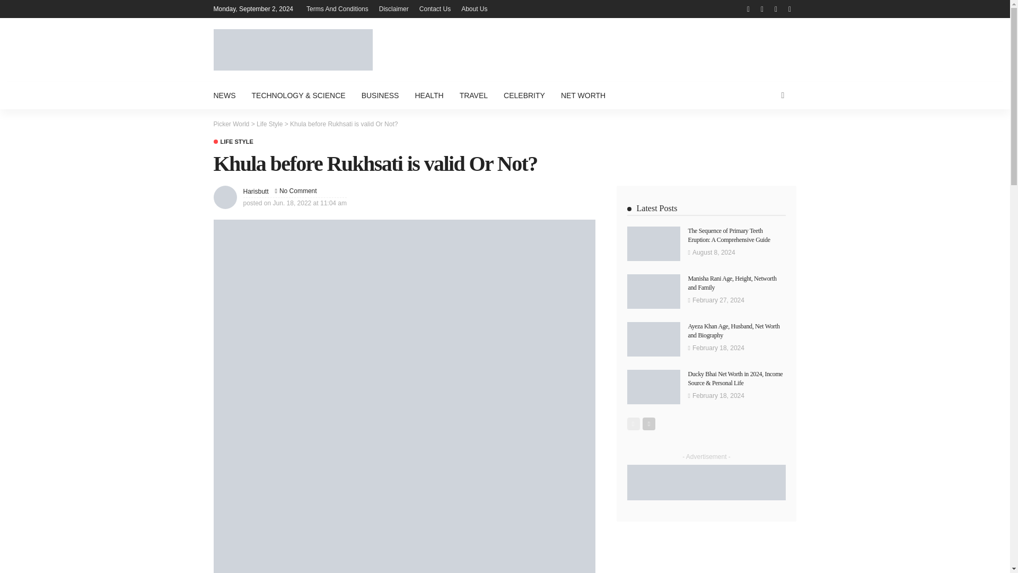 The height and width of the screenshot is (573, 1018). What do you see at coordinates (393, 8) in the screenshot?
I see `Disclaimer` at bounding box center [393, 8].